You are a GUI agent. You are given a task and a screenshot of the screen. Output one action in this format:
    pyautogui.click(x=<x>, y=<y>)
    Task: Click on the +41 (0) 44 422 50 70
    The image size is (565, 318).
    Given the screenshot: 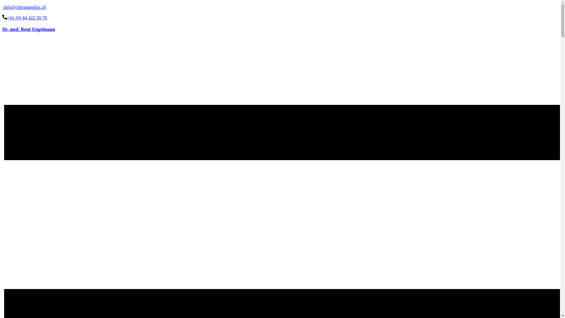 What is the action you would take?
    pyautogui.click(x=25, y=18)
    